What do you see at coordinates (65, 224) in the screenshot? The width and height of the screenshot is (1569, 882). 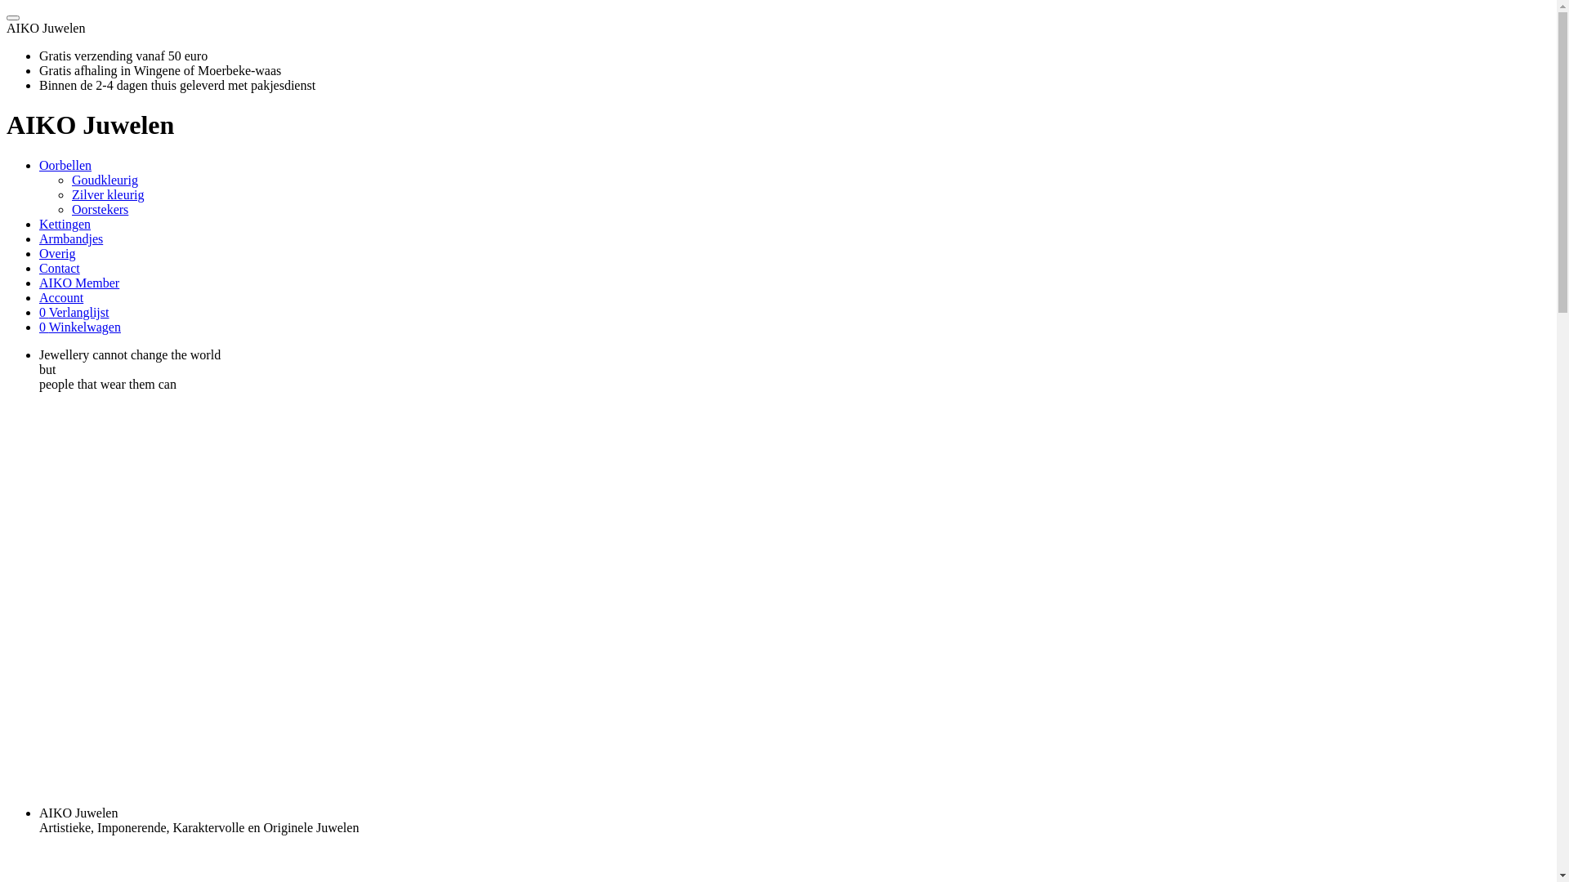 I see `Kettingen` at bounding box center [65, 224].